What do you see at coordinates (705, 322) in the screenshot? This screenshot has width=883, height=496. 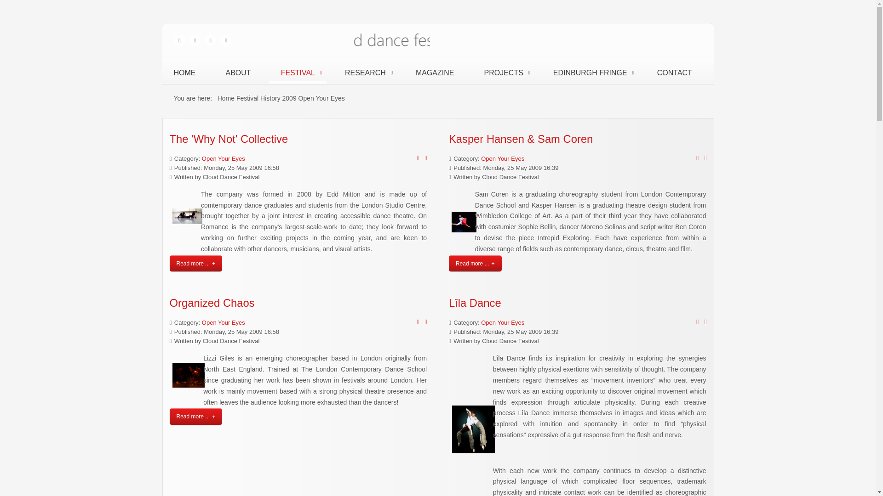 I see `Email this link to a friend` at bounding box center [705, 322].